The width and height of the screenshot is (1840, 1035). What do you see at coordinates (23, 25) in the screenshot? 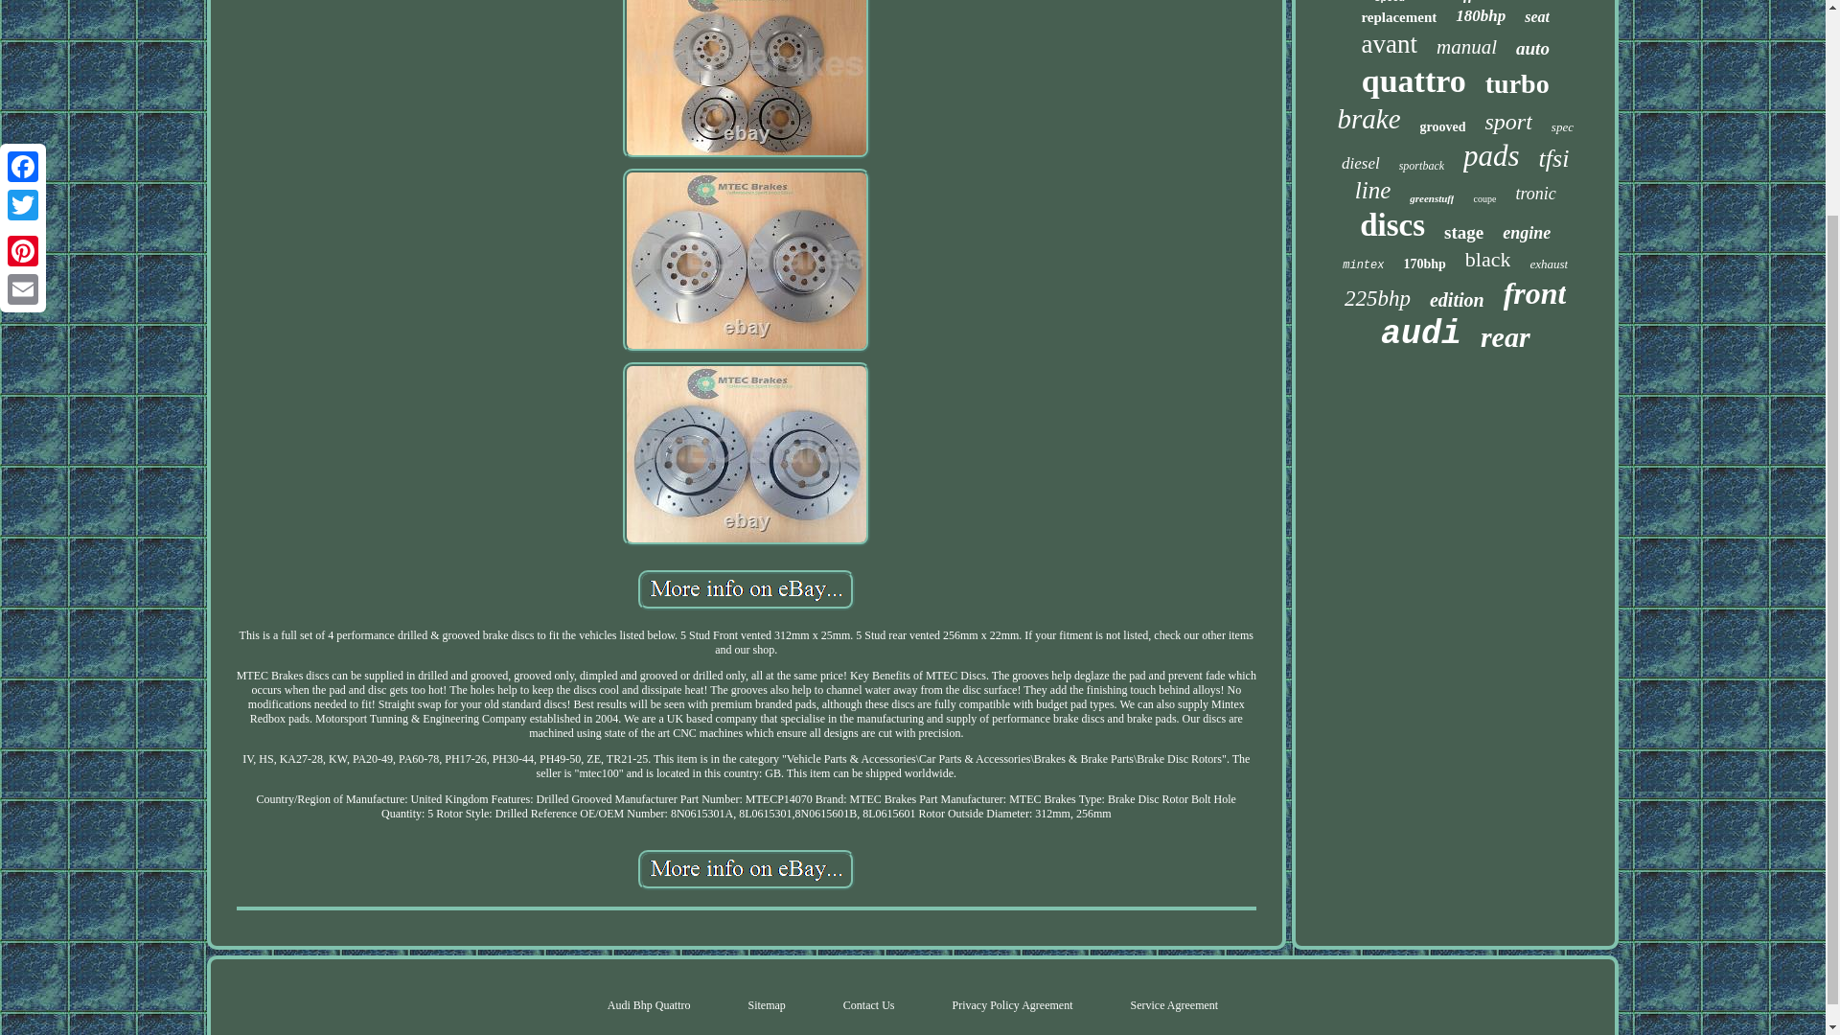
I see `Email` at bounding box center [23, 25].